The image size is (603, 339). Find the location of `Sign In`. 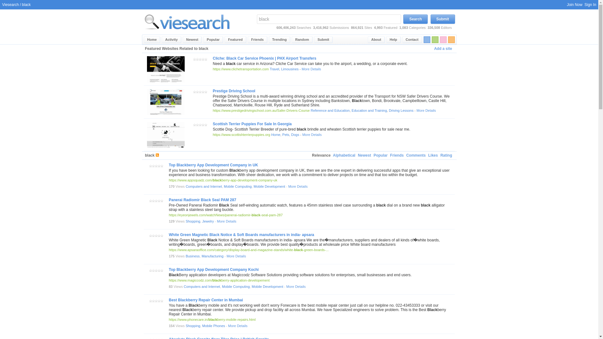

Sign In is located at coordinates (590, 4).